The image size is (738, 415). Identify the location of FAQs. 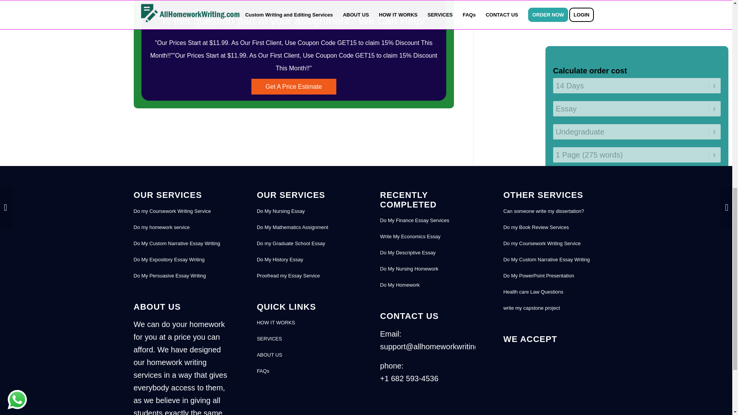
(304, 371).